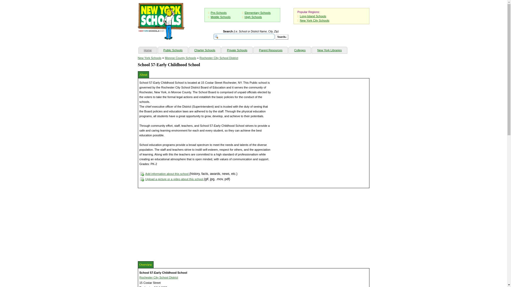 This screenshot has width=511, height=287. Describe the element at coordinates (300, 50) in the screenshot. I see `Colleges` at that location.